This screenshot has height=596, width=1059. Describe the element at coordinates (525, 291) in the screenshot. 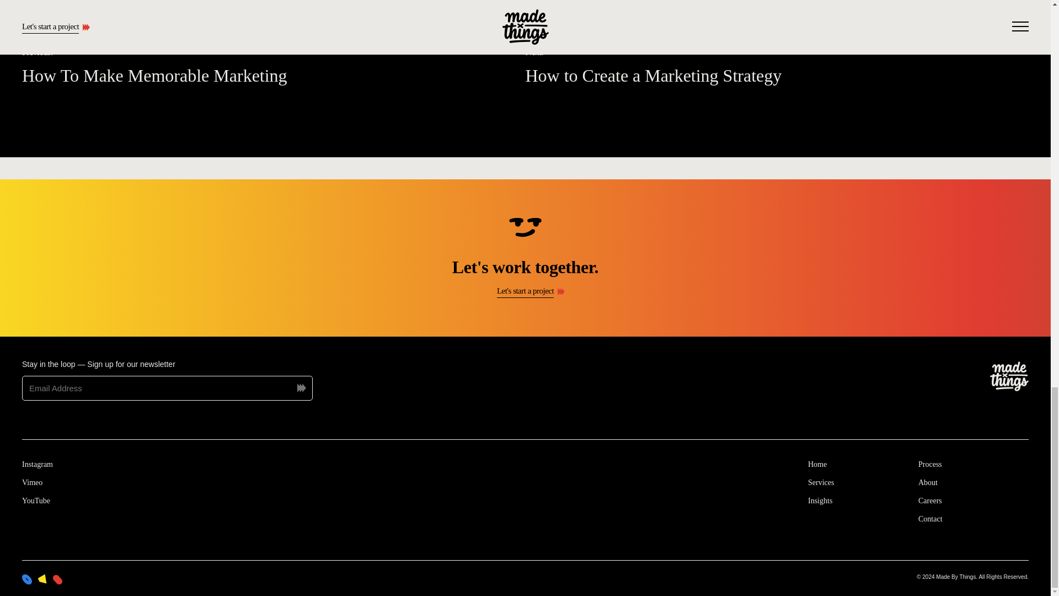

I see `Let's start a project` at that location.